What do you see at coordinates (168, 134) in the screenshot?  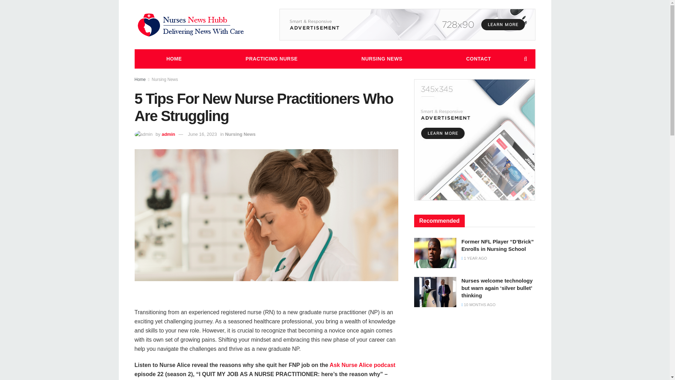 I see `admin` at bounding box center [168, 134].